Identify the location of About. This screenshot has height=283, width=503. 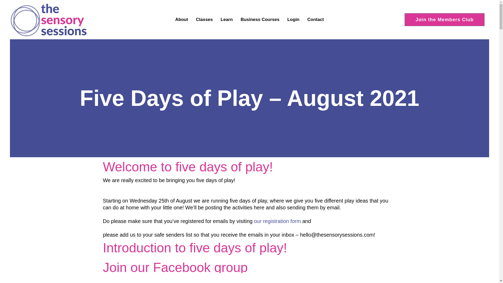
(182, 20).